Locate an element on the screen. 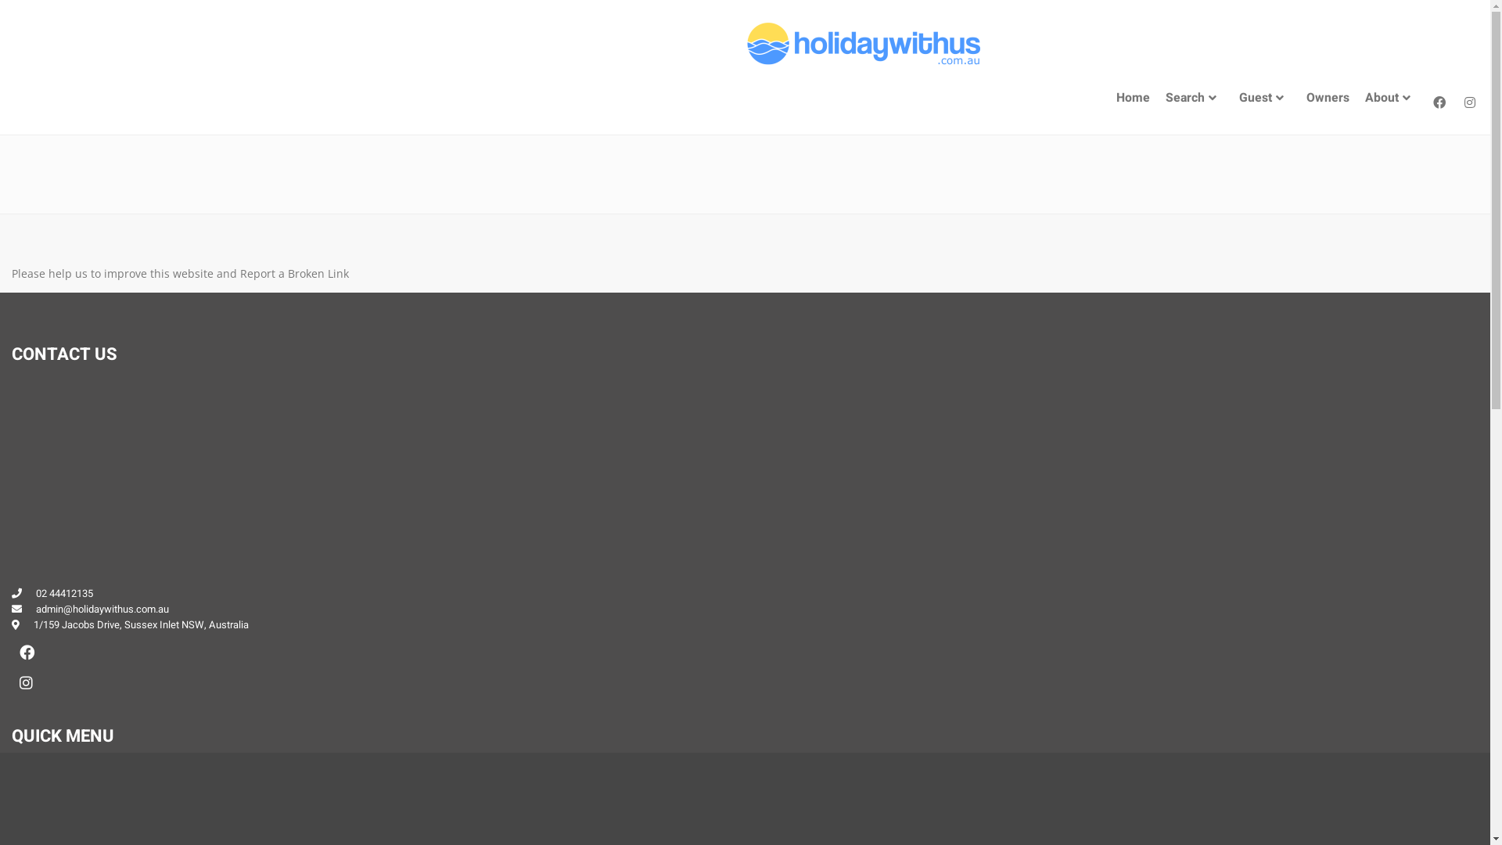 This screenshot has width=1502, height=845. Owners is located at coordinates (1328, 99).